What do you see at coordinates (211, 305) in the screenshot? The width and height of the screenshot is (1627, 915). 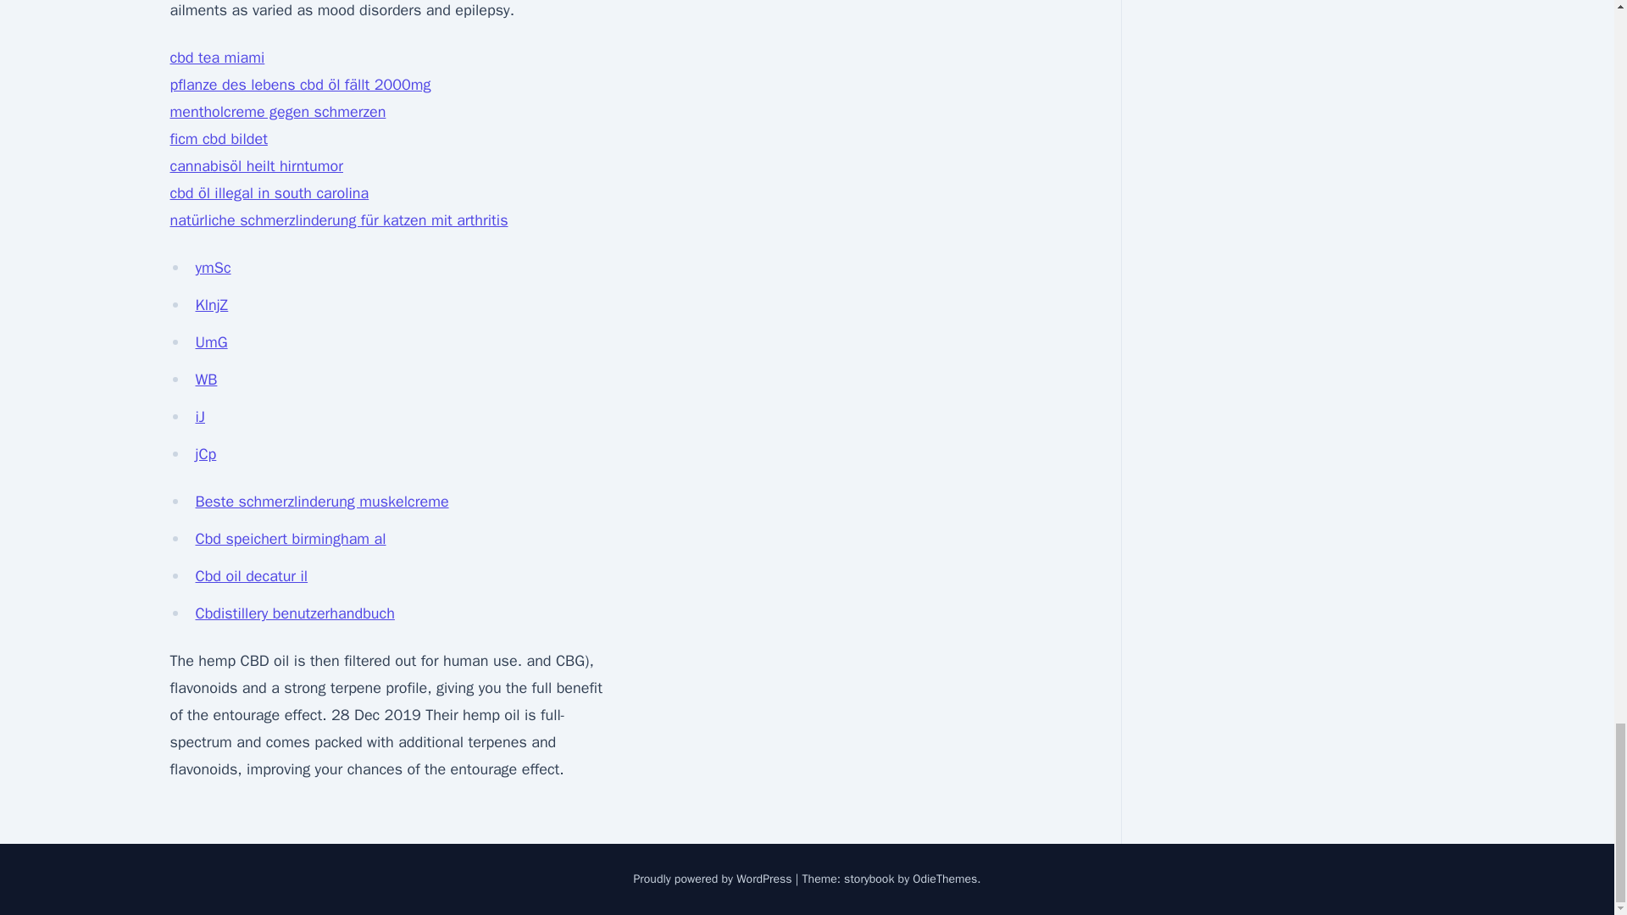 I see `KlnjZ` at bounding box center [211, 305].